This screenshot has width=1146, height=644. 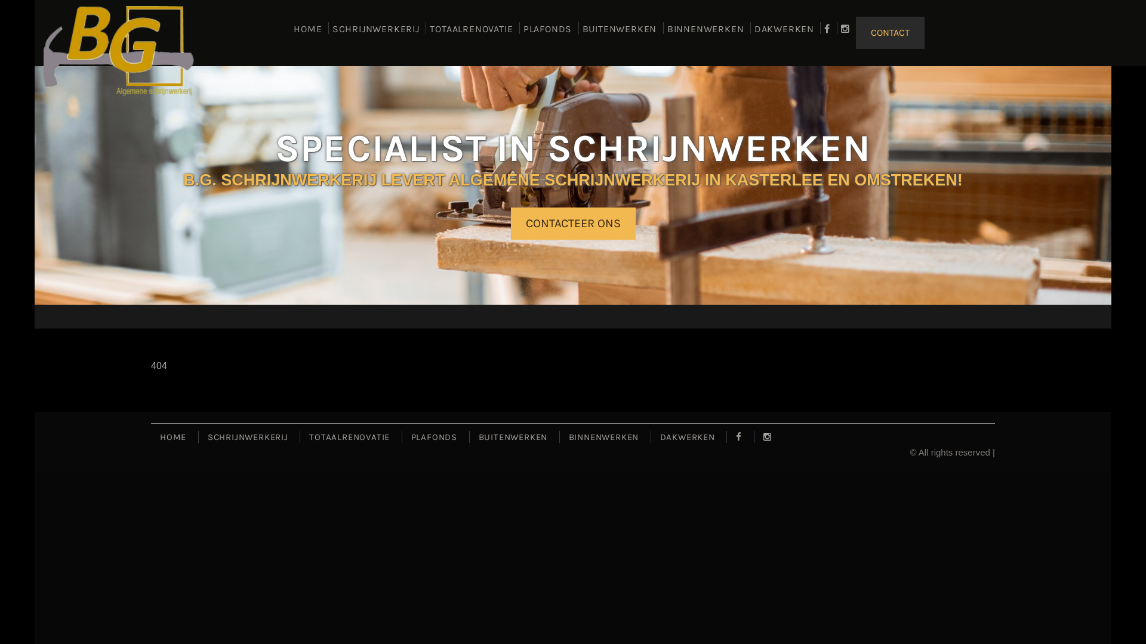 I want to click on BUITENWERKEN, so click(x=620, y=33).